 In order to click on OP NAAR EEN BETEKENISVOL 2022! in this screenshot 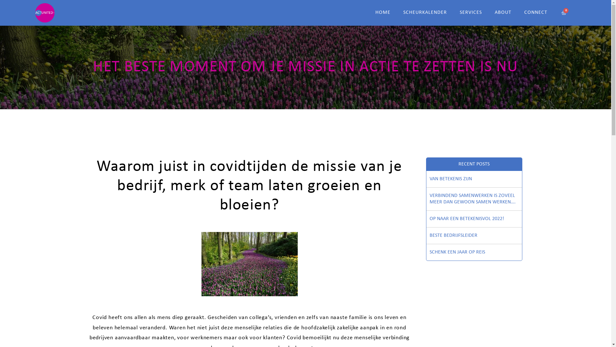, I will do `click(474, 219)`.